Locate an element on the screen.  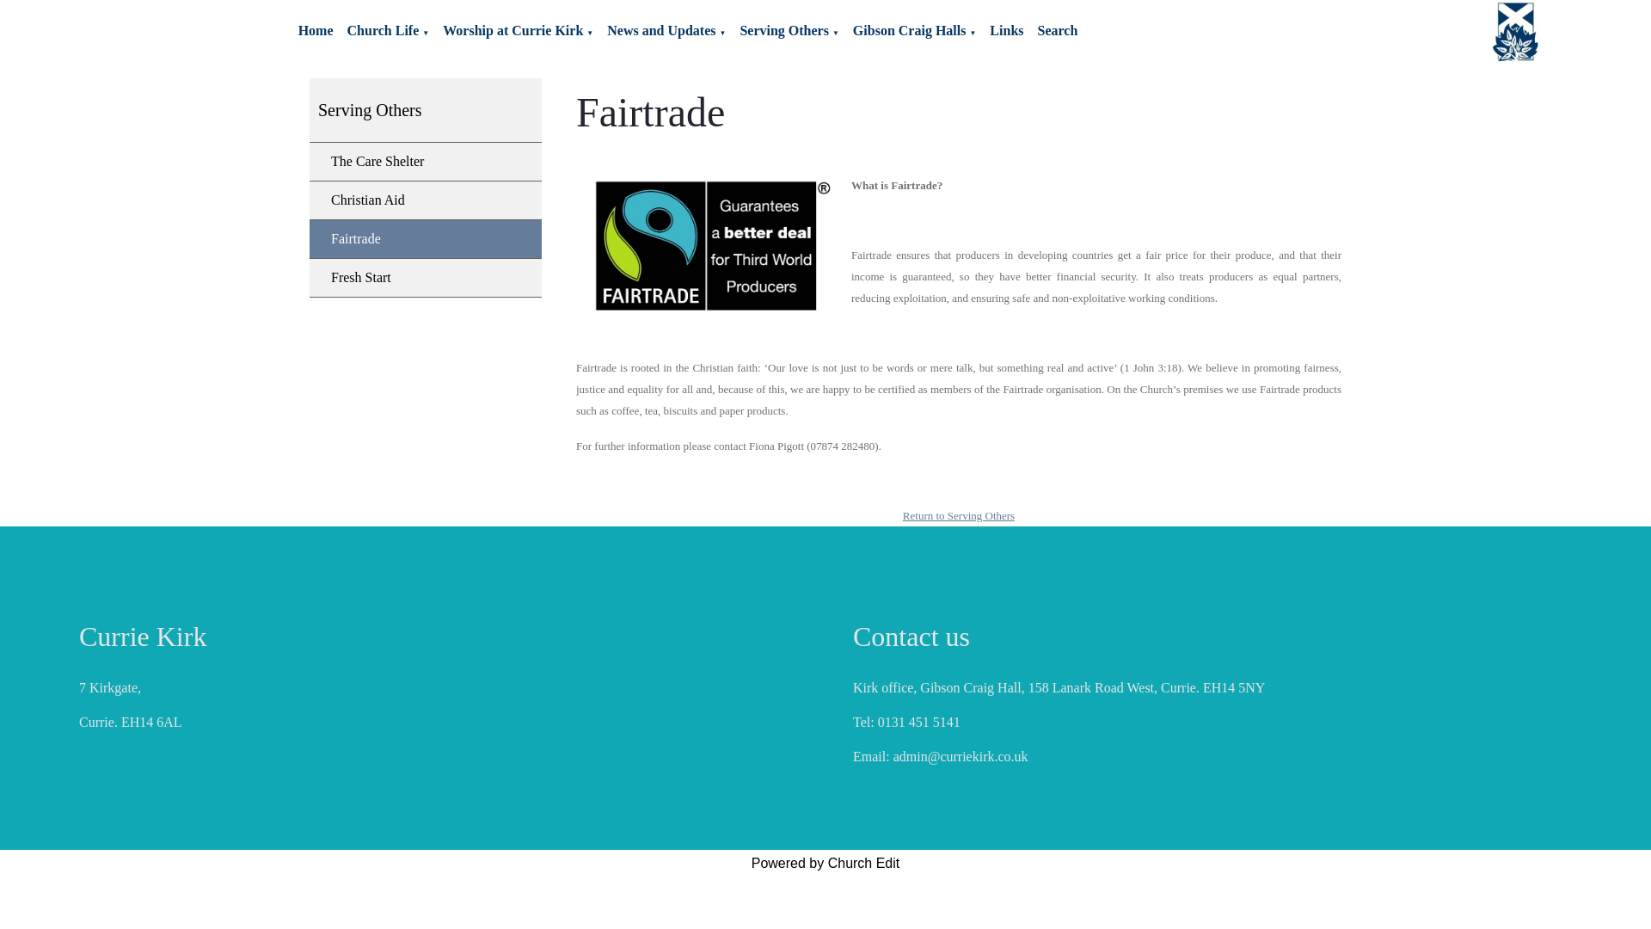
Church Life is located at coordinates (383, 31).